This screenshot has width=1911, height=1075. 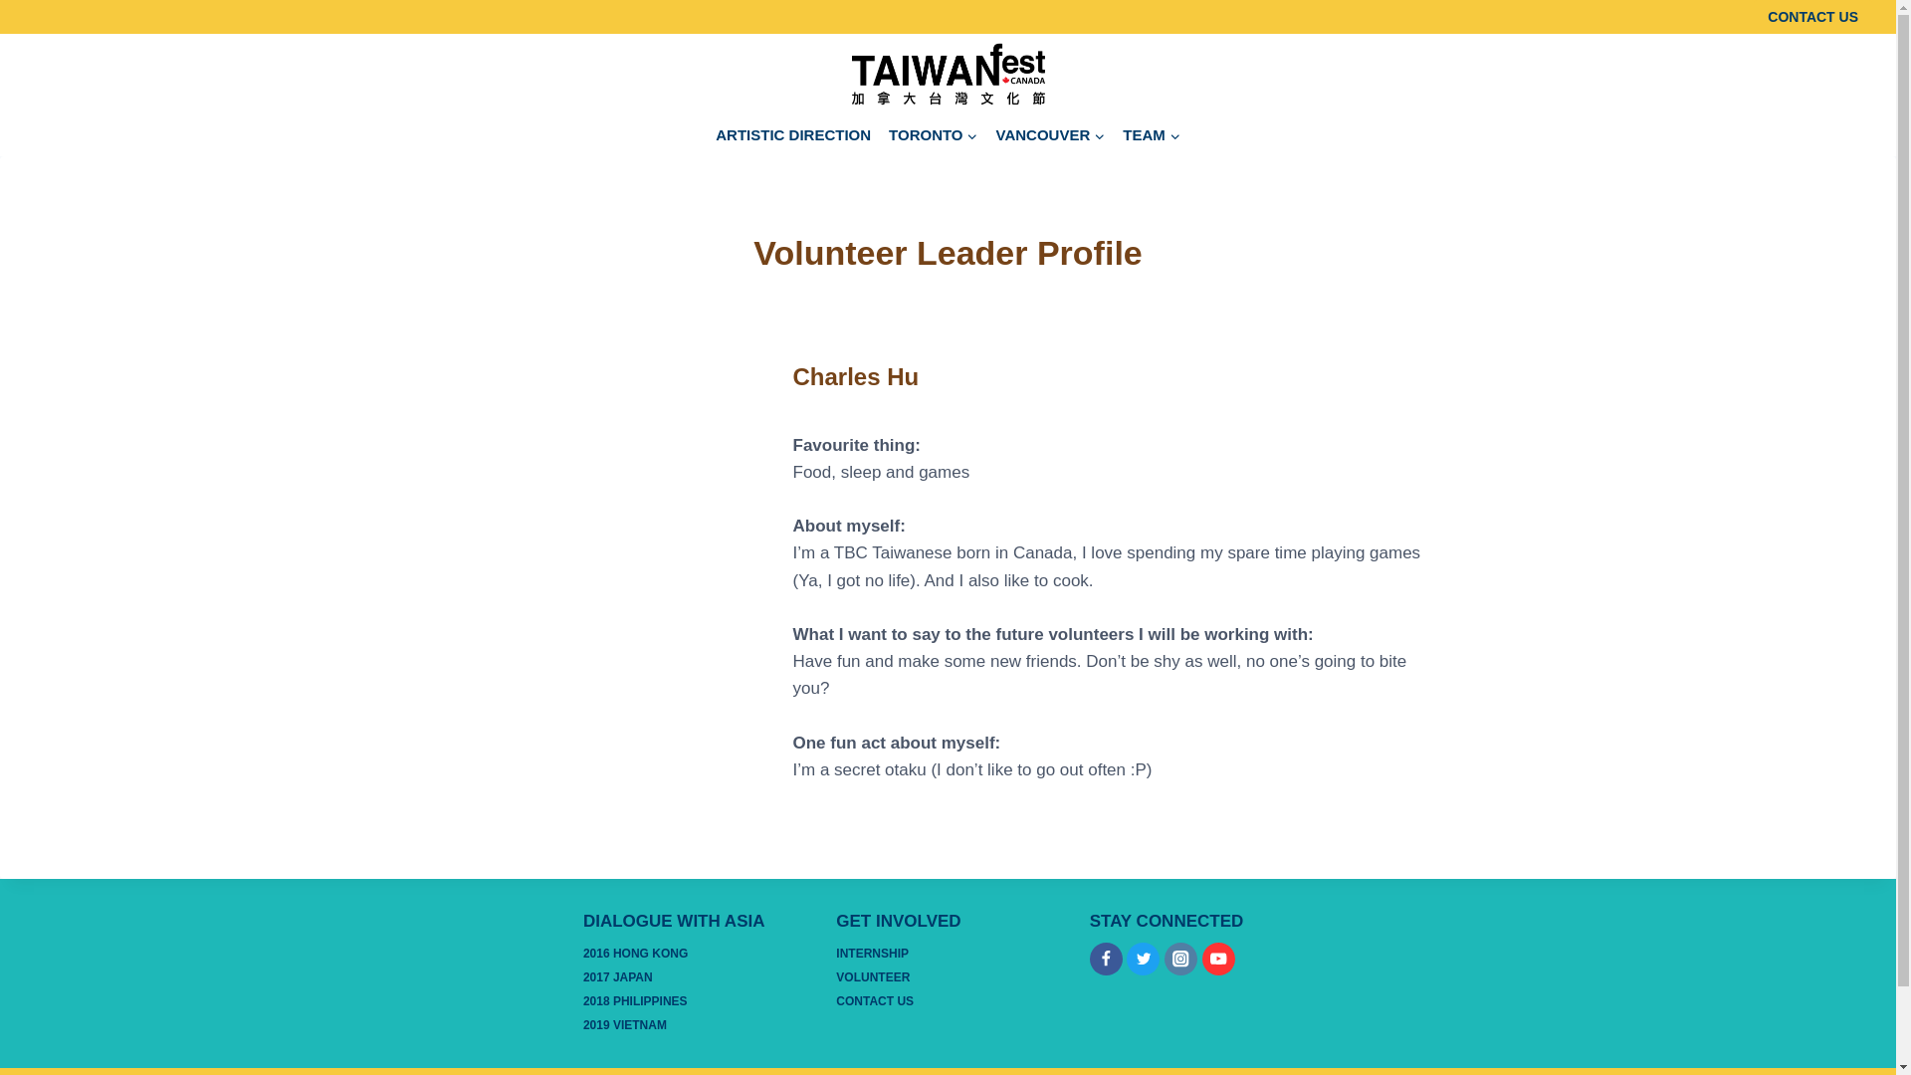 What do you see at coordinates (1151, 134) in the screenshot?
I see `TEAM` at bounding box center [1151, 134].